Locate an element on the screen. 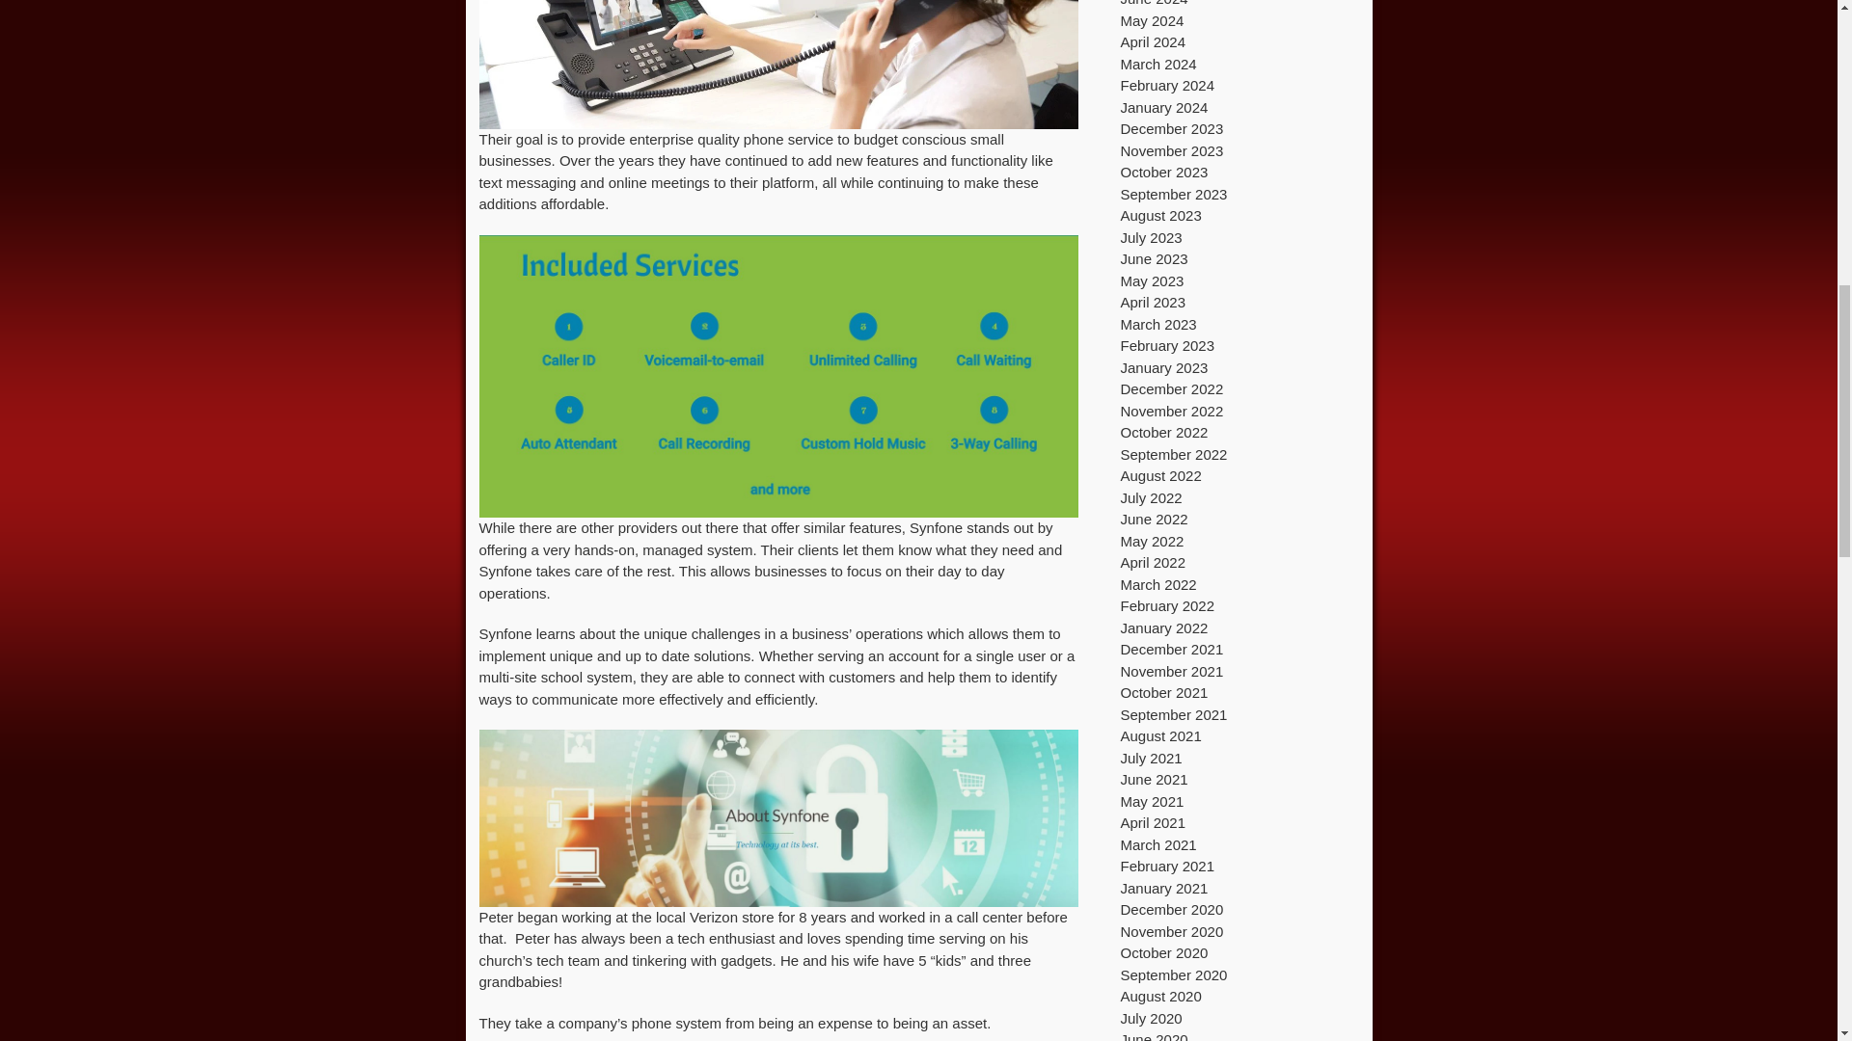 This screenshot has height=1041, width=1852. June 2024 is located at coordinates (1154, 3).